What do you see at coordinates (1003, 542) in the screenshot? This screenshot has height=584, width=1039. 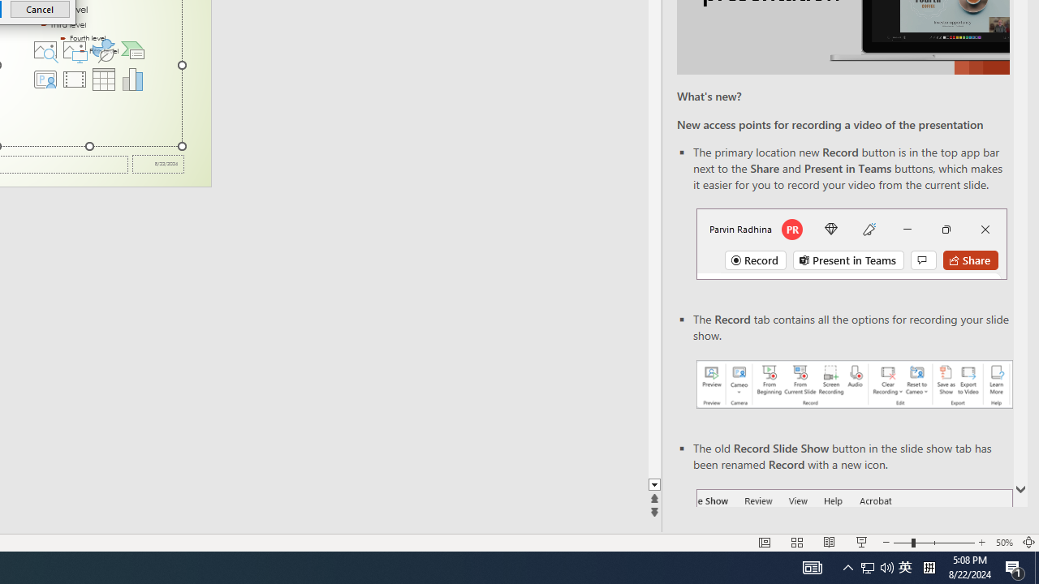 I see `Zoom 50%` at bounding box center [1003, 542].